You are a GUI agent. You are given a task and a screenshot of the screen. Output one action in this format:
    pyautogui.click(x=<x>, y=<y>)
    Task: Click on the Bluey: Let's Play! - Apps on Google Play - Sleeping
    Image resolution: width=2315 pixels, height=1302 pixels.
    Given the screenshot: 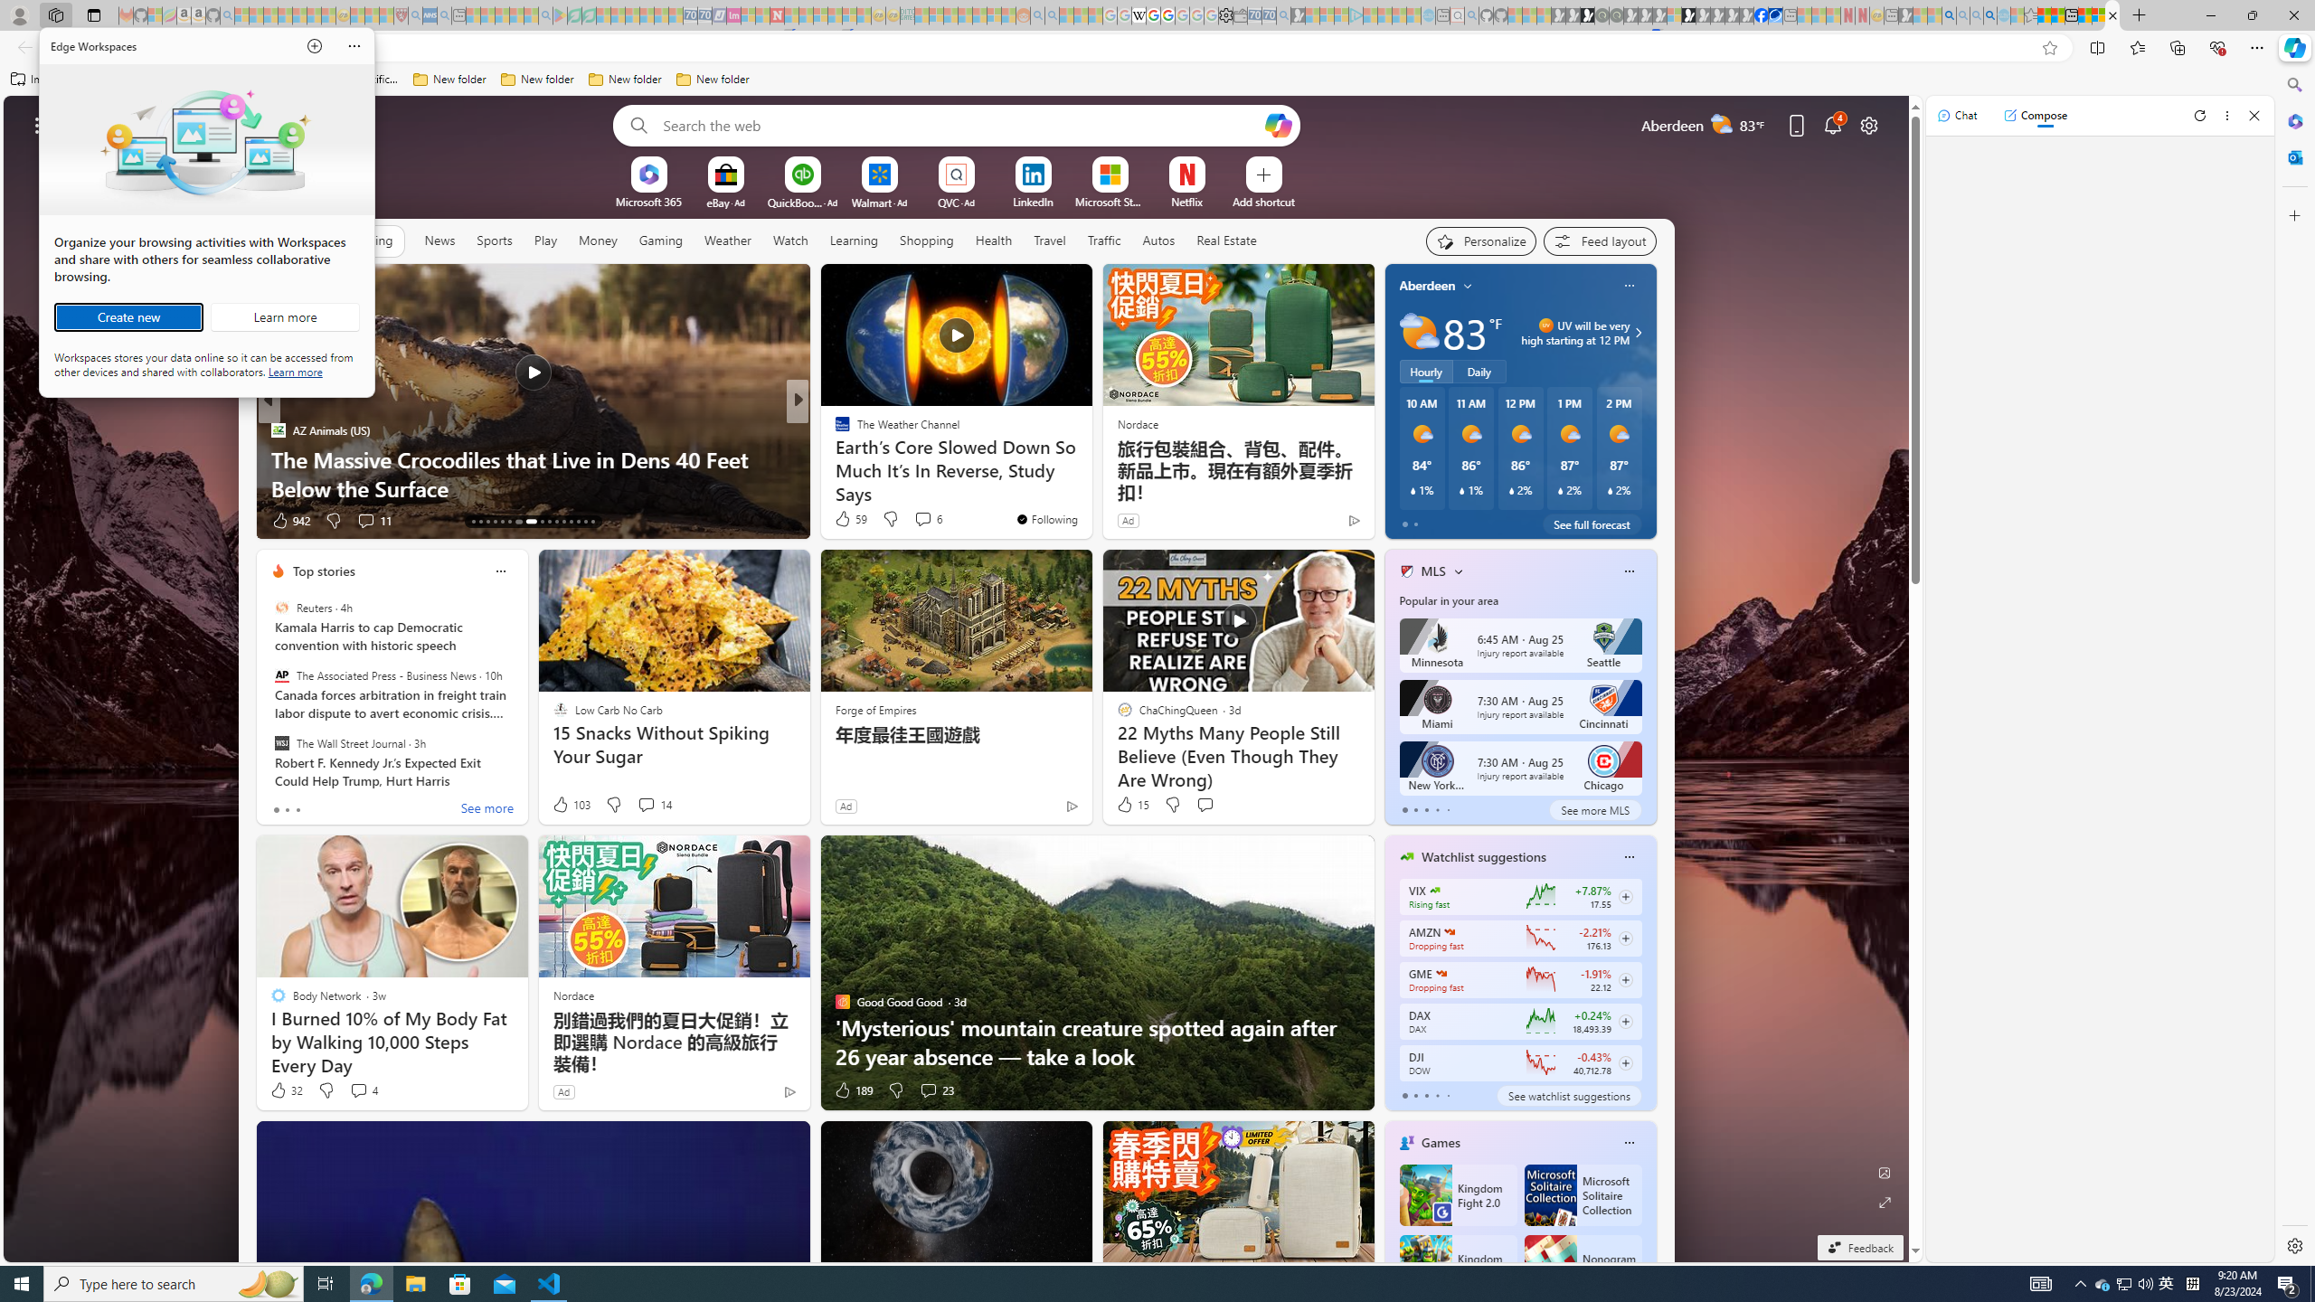 What is the action you would take?
    pyautogui.click(x=560, y=15)
    